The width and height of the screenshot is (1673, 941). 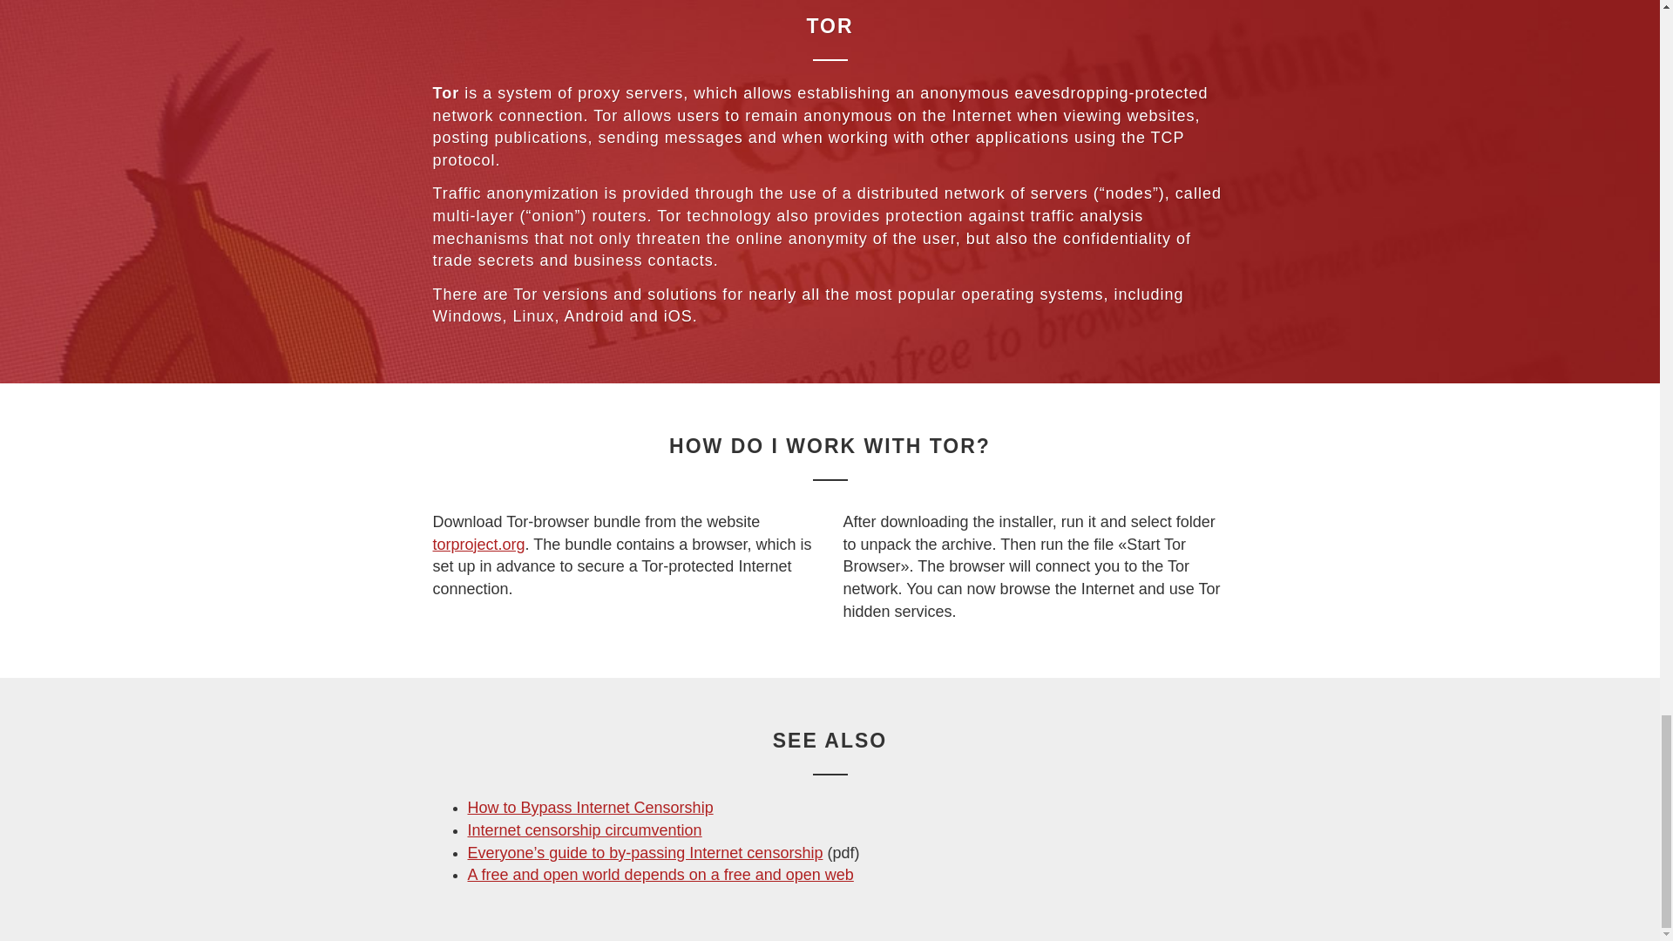 I want to click on Internet censorship circumvention, so click(x=584, y=829).